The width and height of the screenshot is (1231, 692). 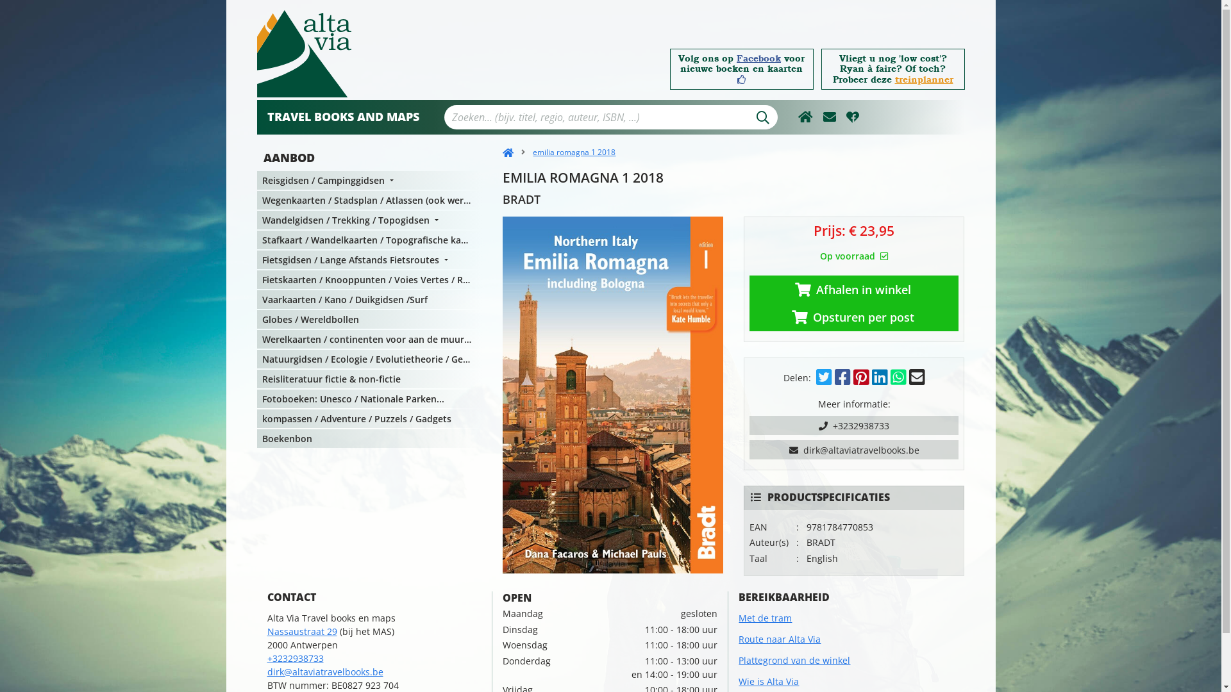 I want to click on AANBOD, so click(x=370, y=158).